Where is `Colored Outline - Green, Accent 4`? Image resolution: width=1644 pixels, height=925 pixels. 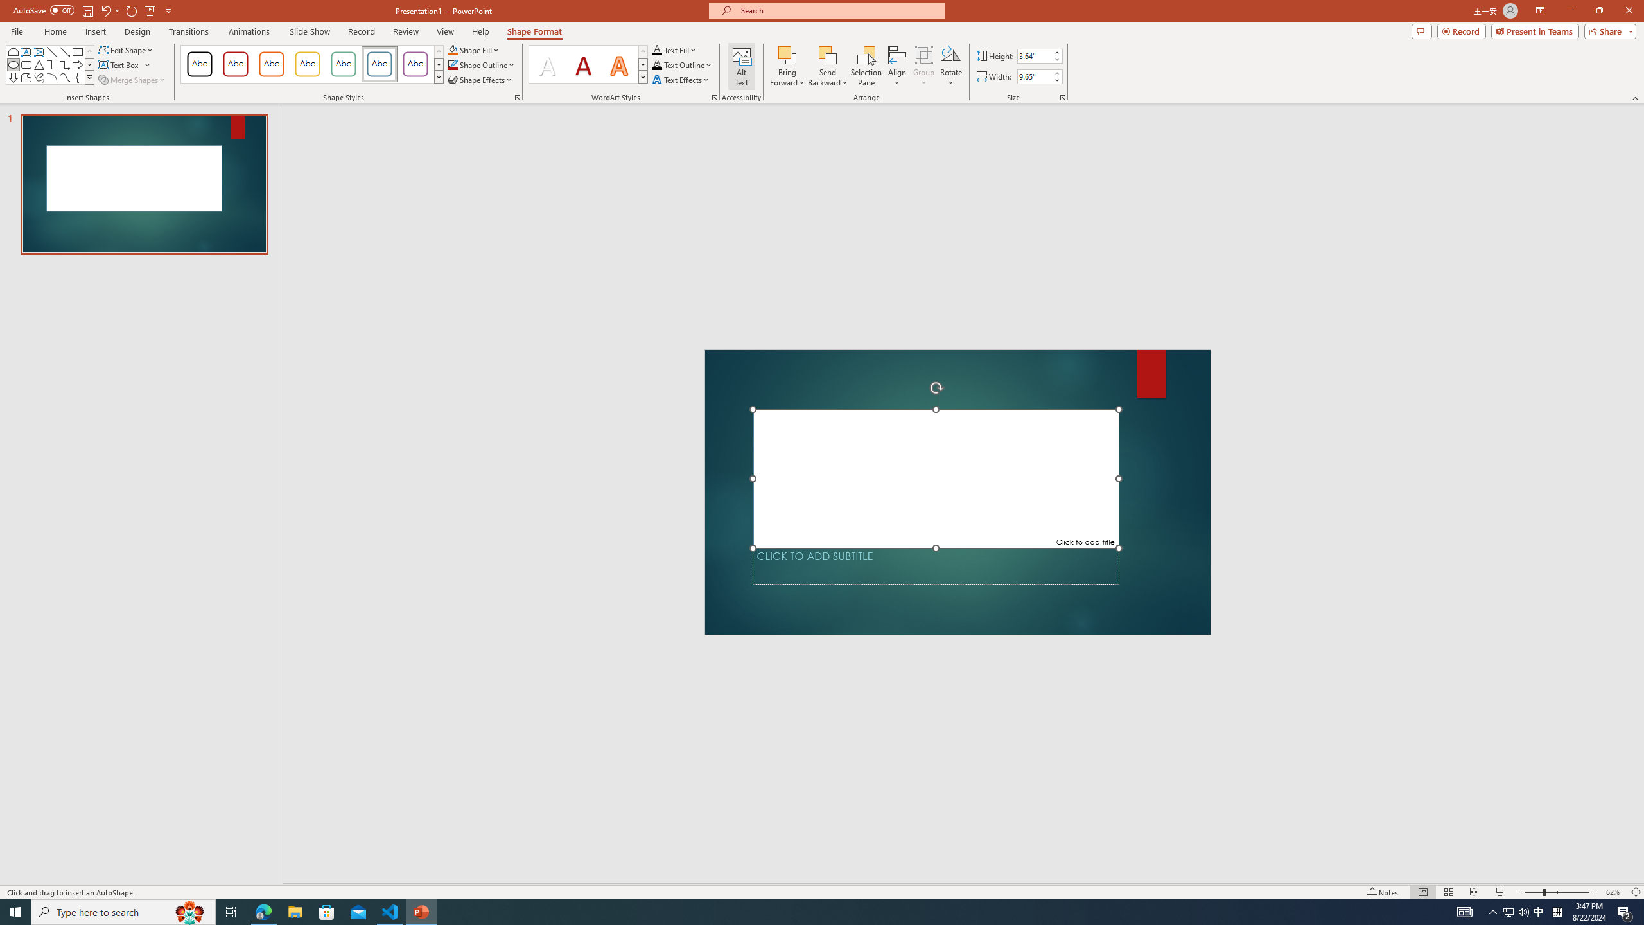 Colored Outline - Green, Accent 4 is located at coordinates (343, 64).